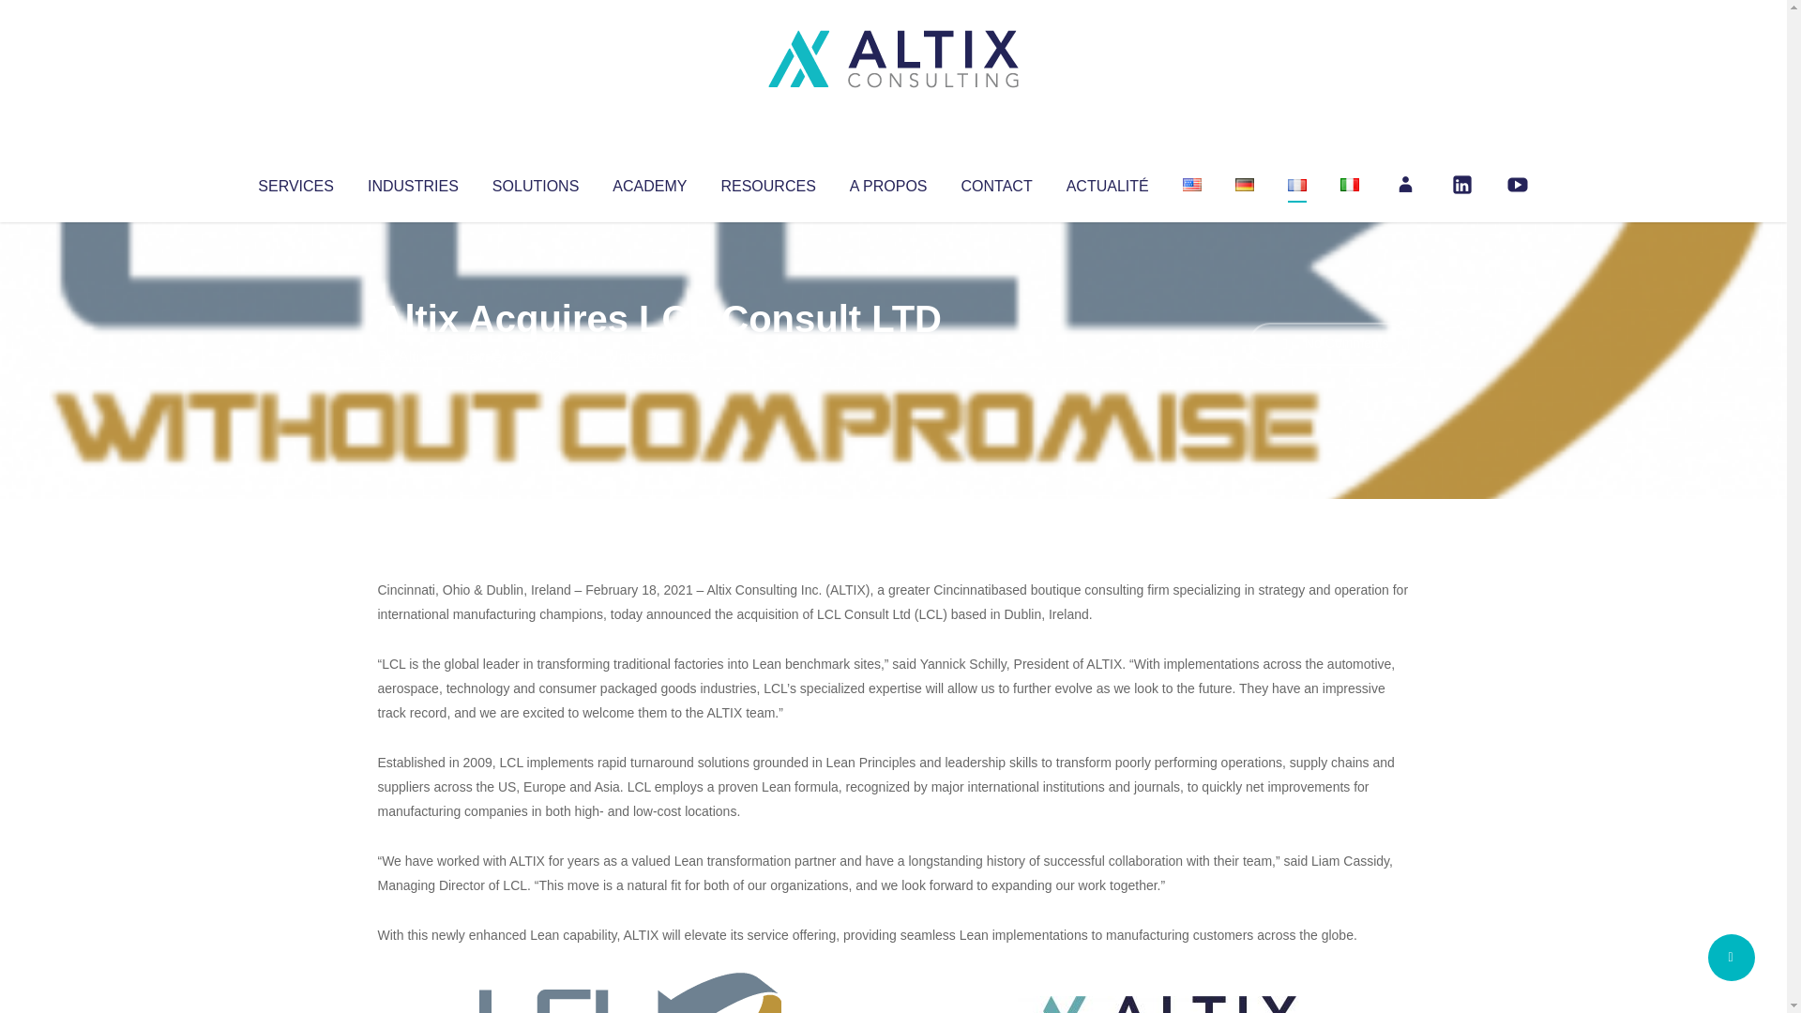  What do you see at coordinates (295, 182) in the screenshot?
I see `SERVICES` at bounding box center [295, 182].